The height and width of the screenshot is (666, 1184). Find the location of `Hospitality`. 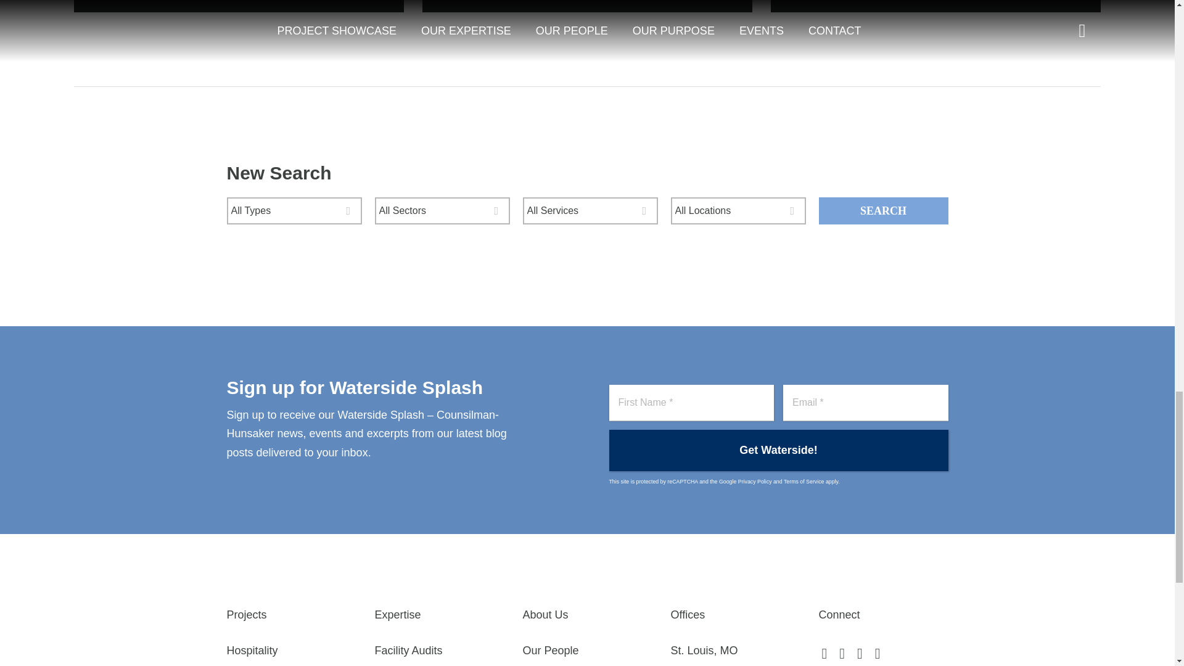

Hospitality is located at coordinates (291, 651).